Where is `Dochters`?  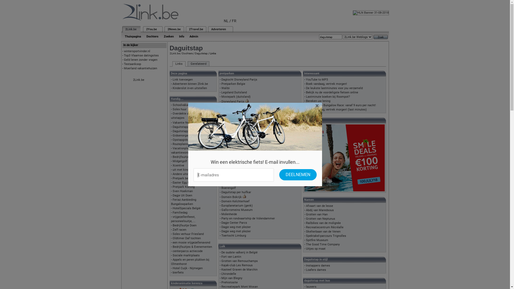
Dochters is located at coordinates (187, 54).